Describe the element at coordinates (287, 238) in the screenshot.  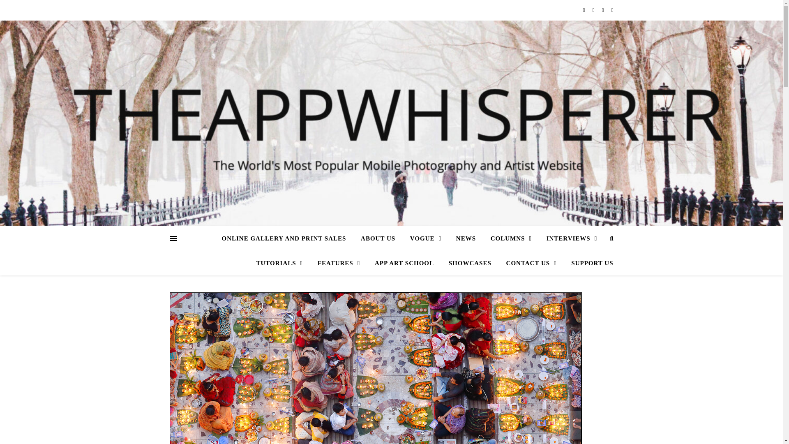
I see `ONLINE GALLERY AND PRINT SALES` at that location.